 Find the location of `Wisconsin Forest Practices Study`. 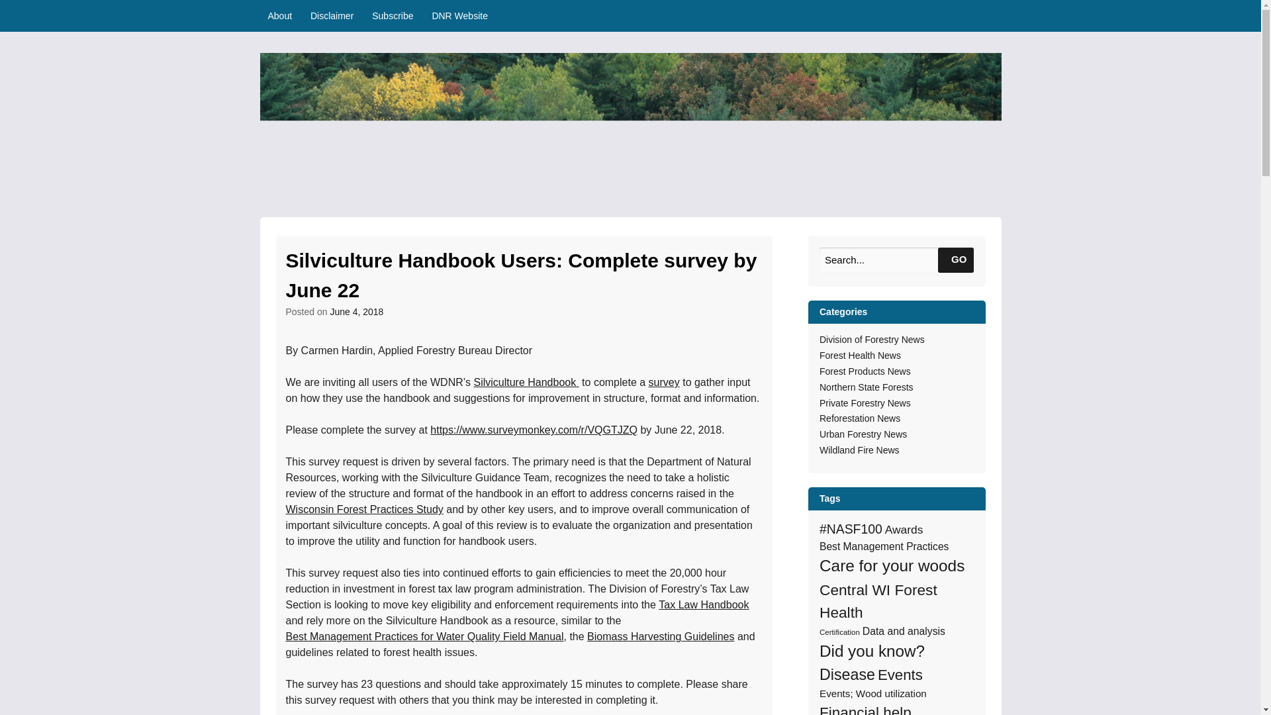

Wisconsin Forest Practices Study is located at coordinates (365, 510).